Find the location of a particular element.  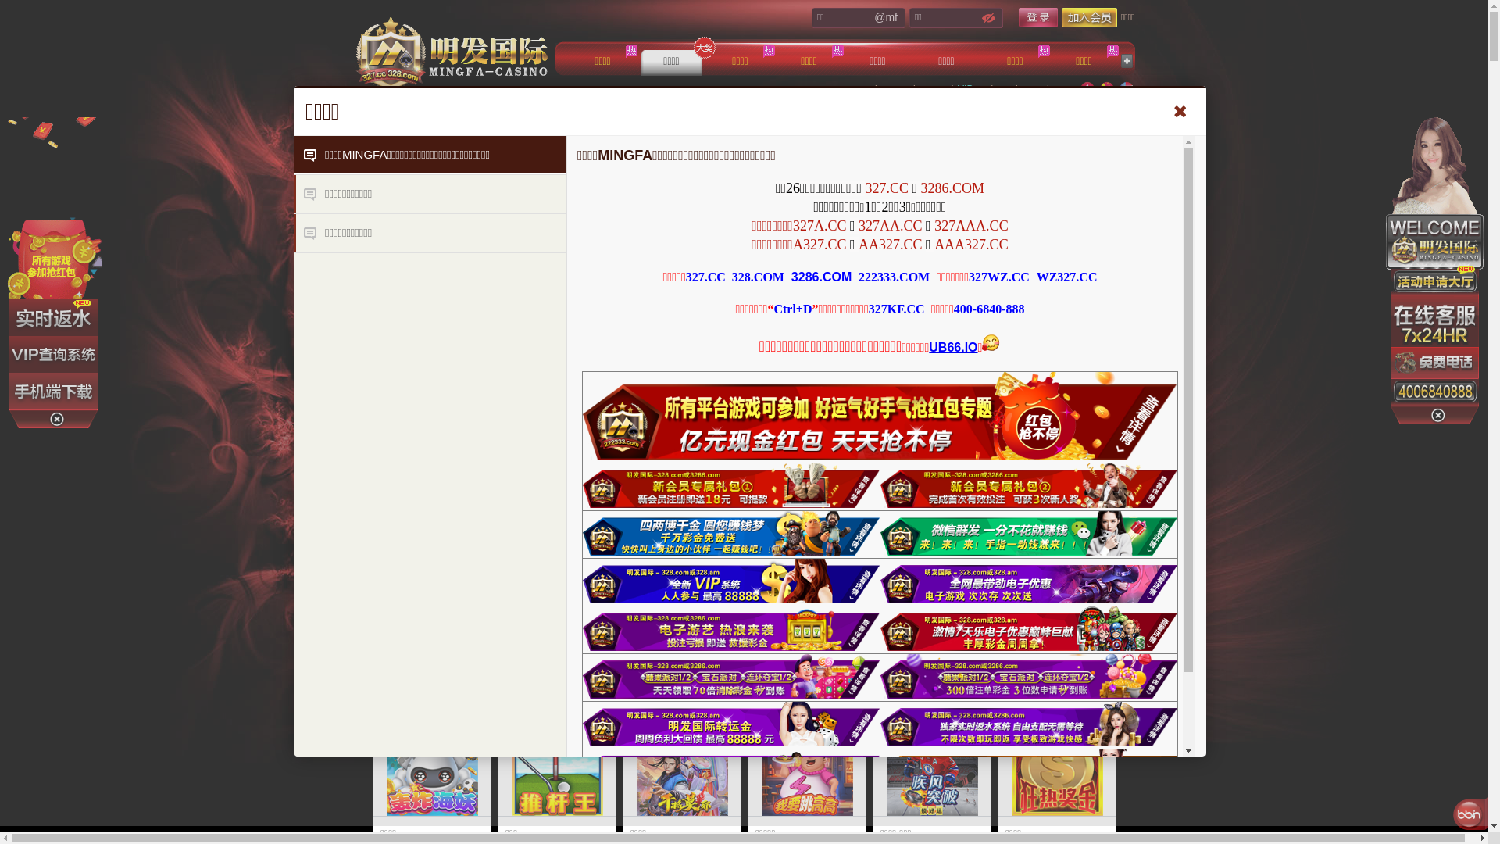

English is located at coordinates (1126, 89).